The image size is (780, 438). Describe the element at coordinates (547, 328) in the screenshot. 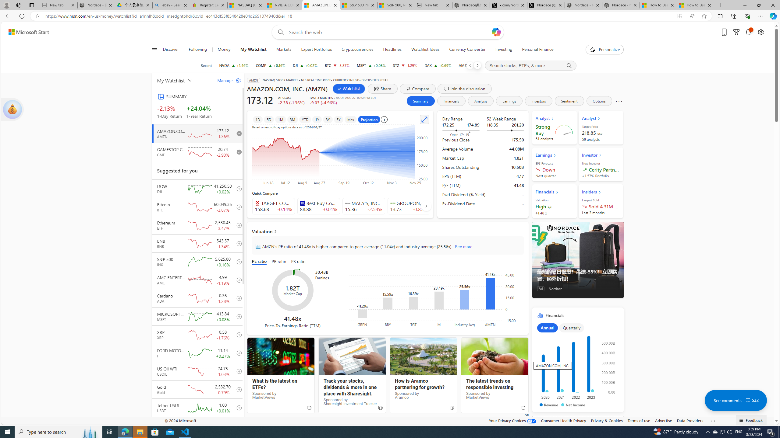

I see `Annual` at that location.